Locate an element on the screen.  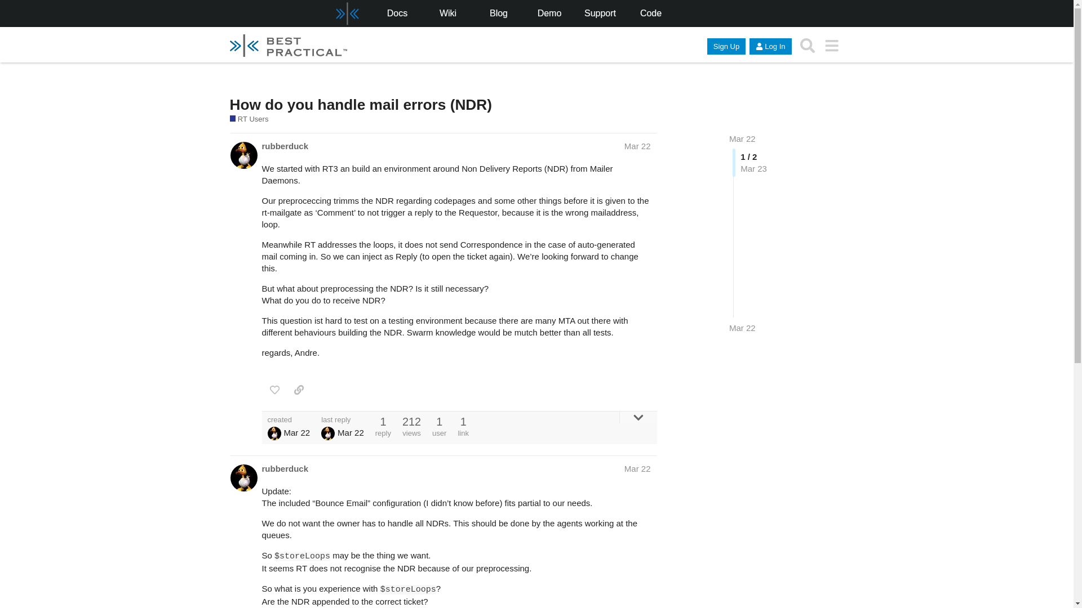
rubberduck is located at coordinates (285, 468).